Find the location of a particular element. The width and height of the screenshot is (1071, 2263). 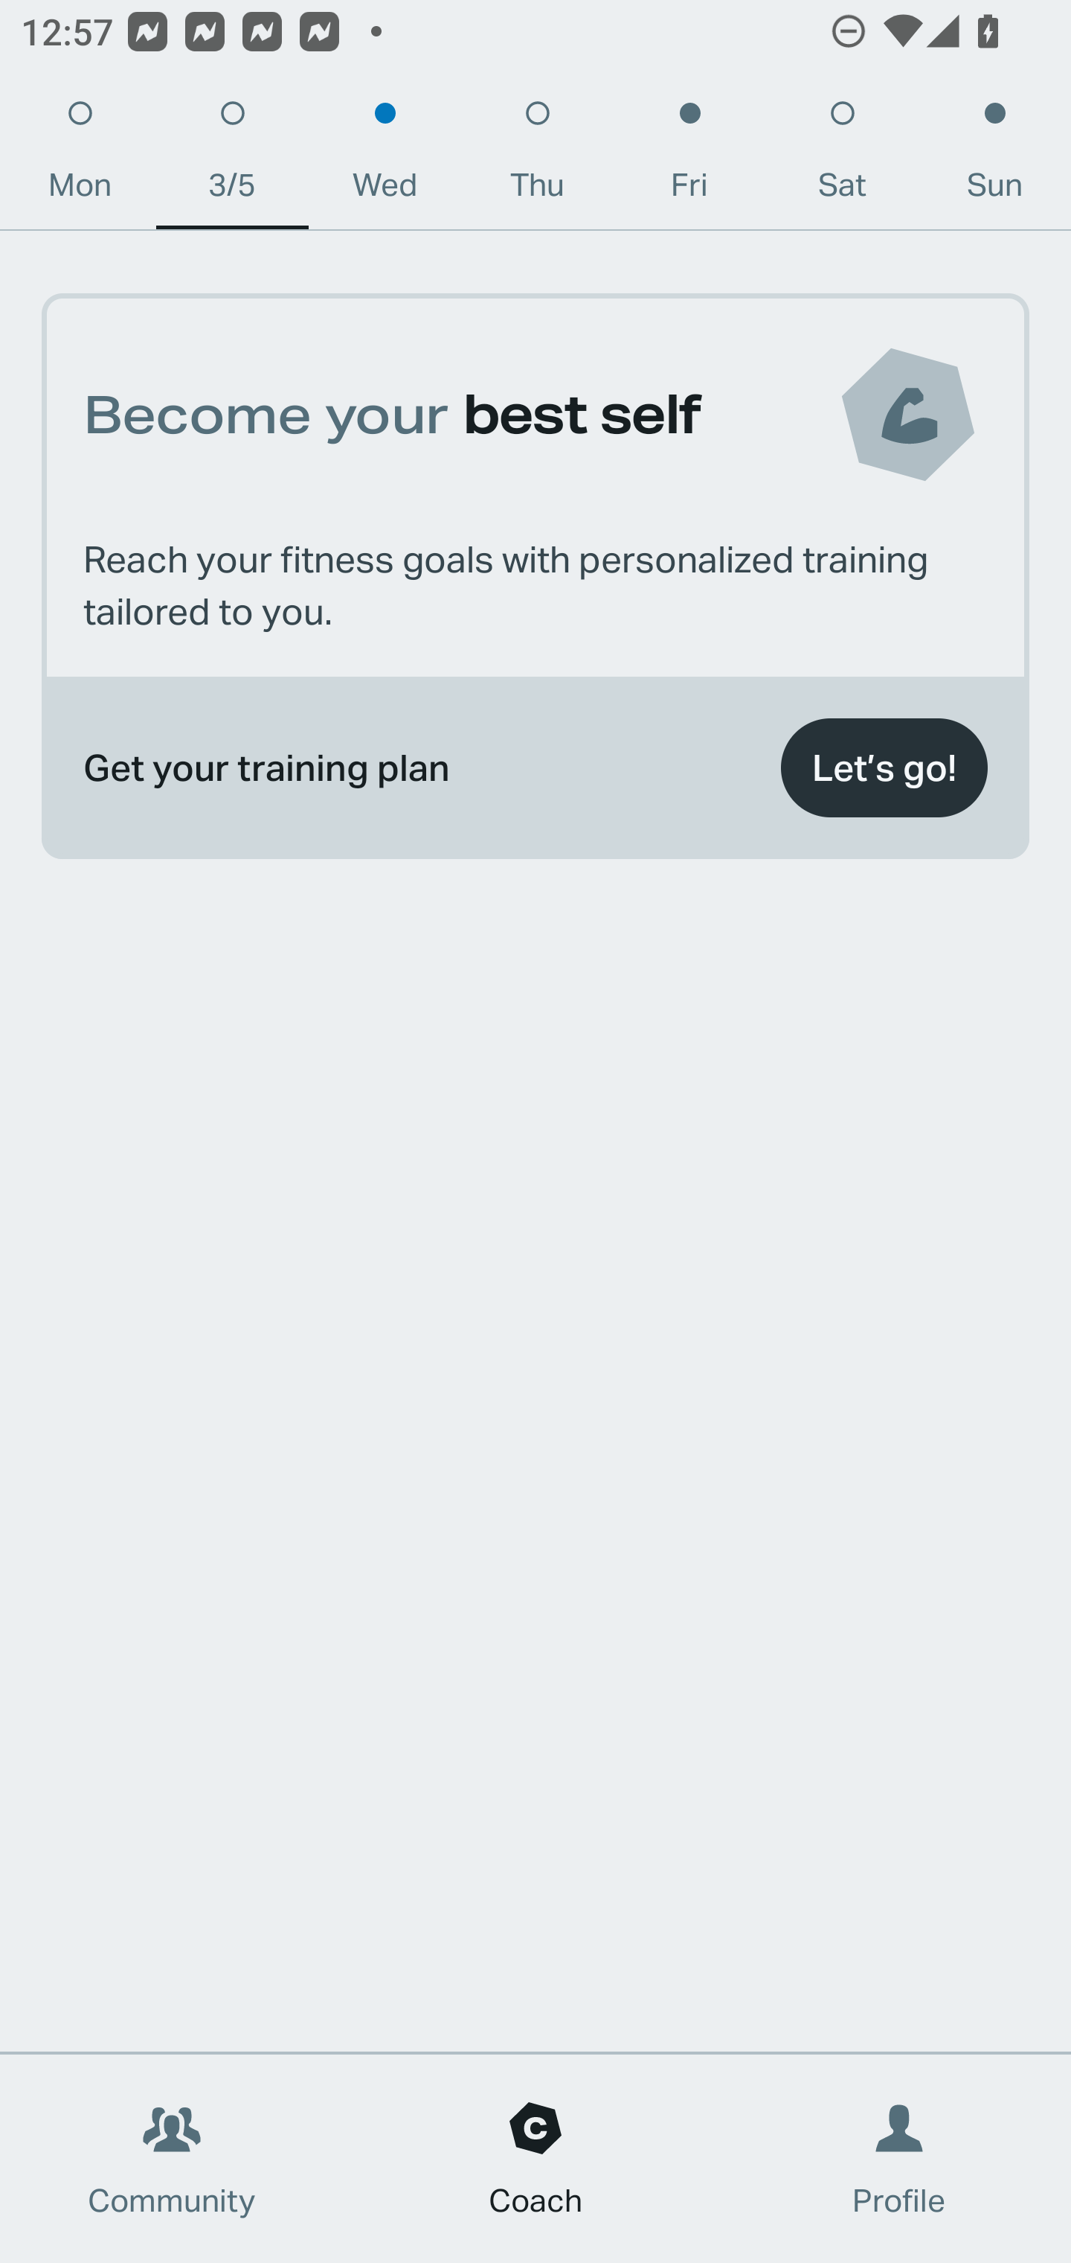

Sat is located at coordinates (842, 156).